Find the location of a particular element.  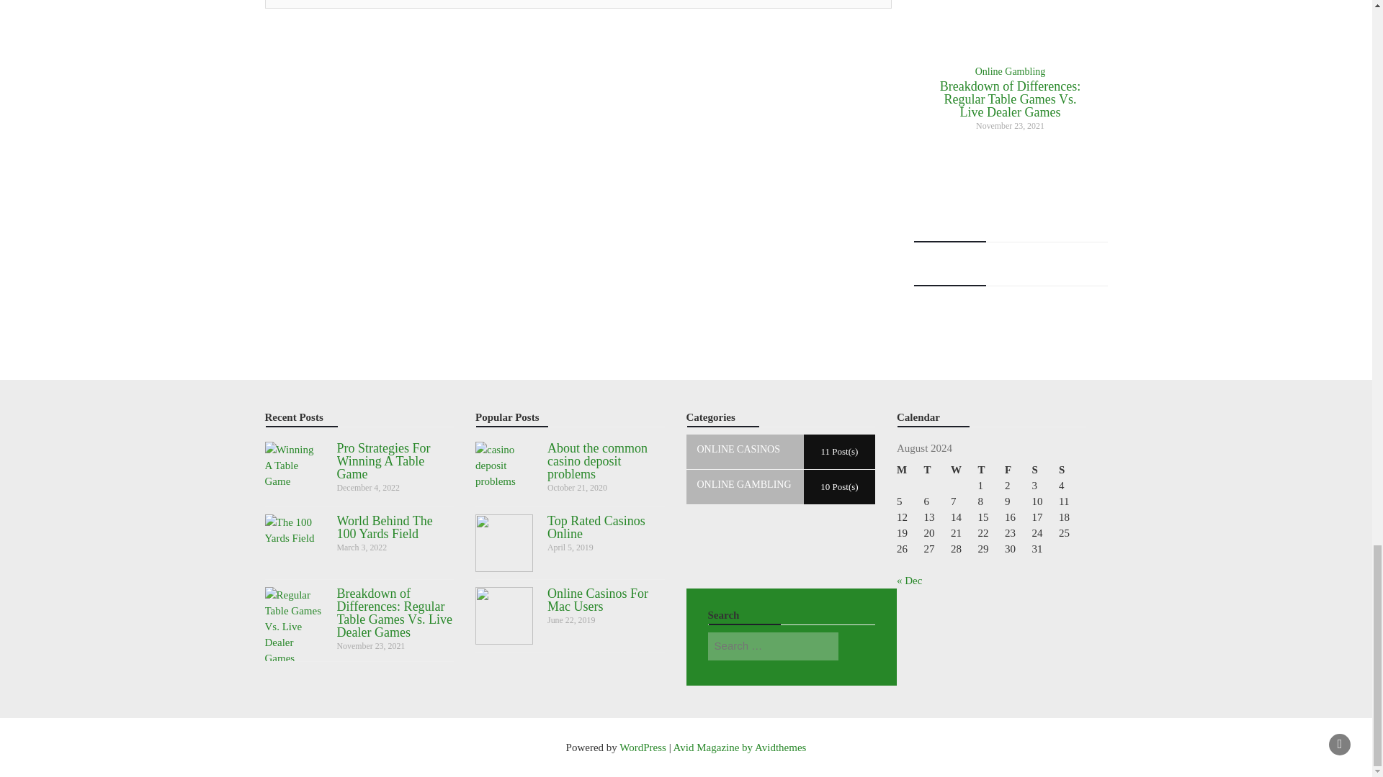

Monday is located at coordinates (910, 469).